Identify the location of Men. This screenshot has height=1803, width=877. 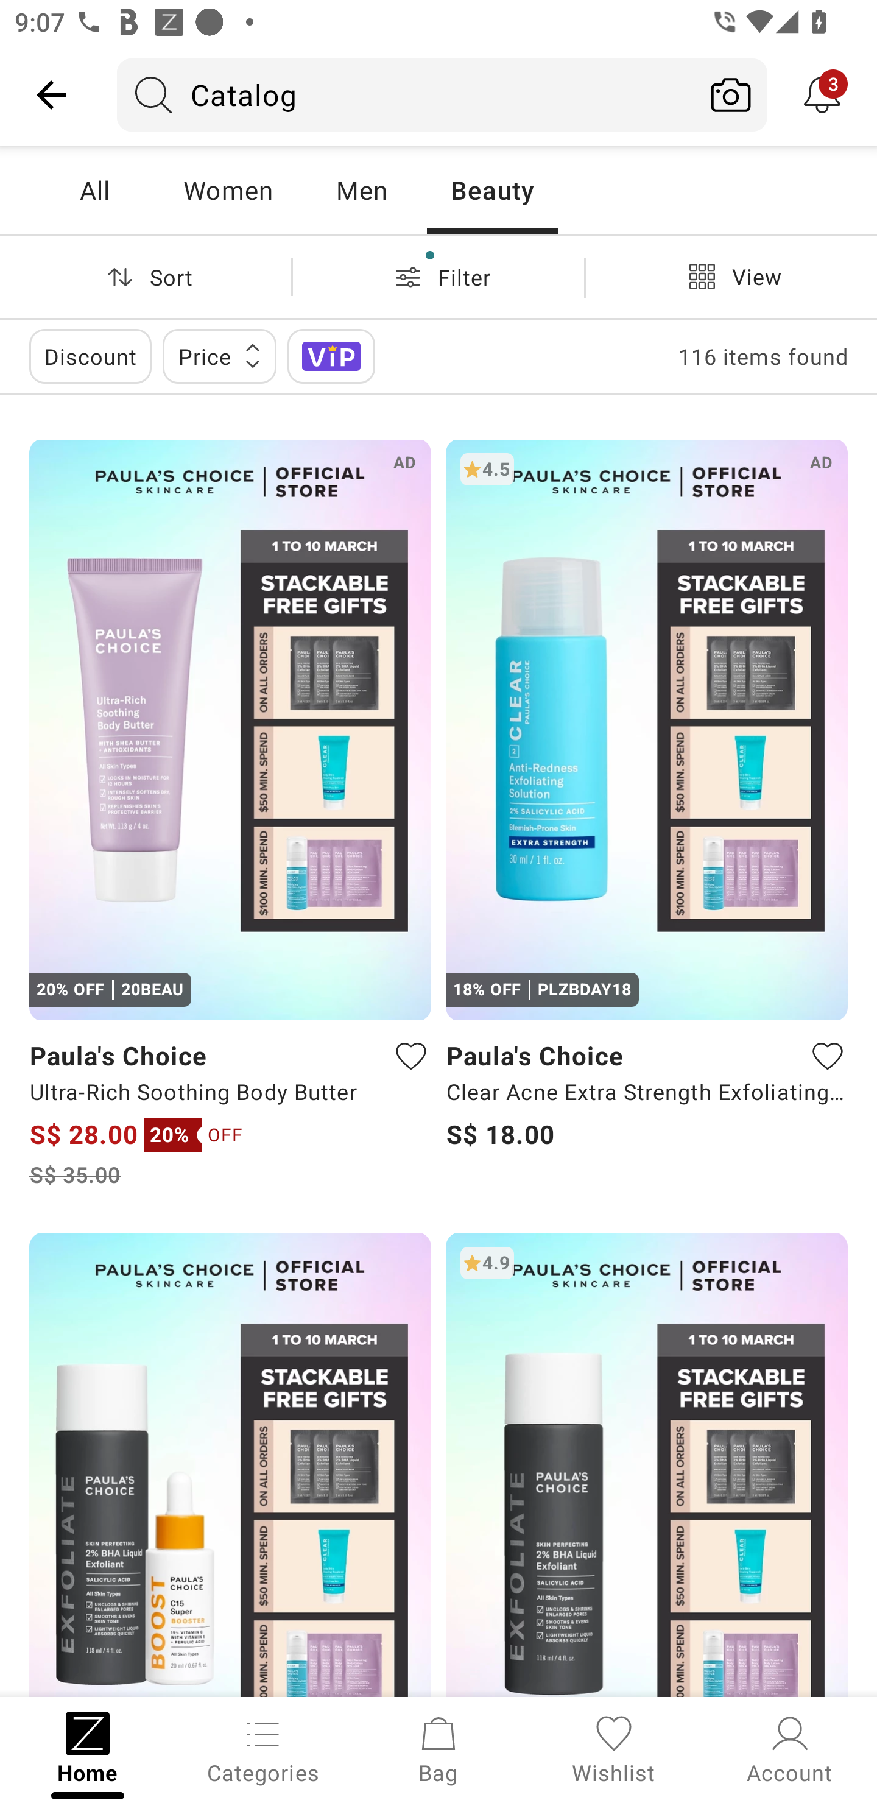
(361, 190).